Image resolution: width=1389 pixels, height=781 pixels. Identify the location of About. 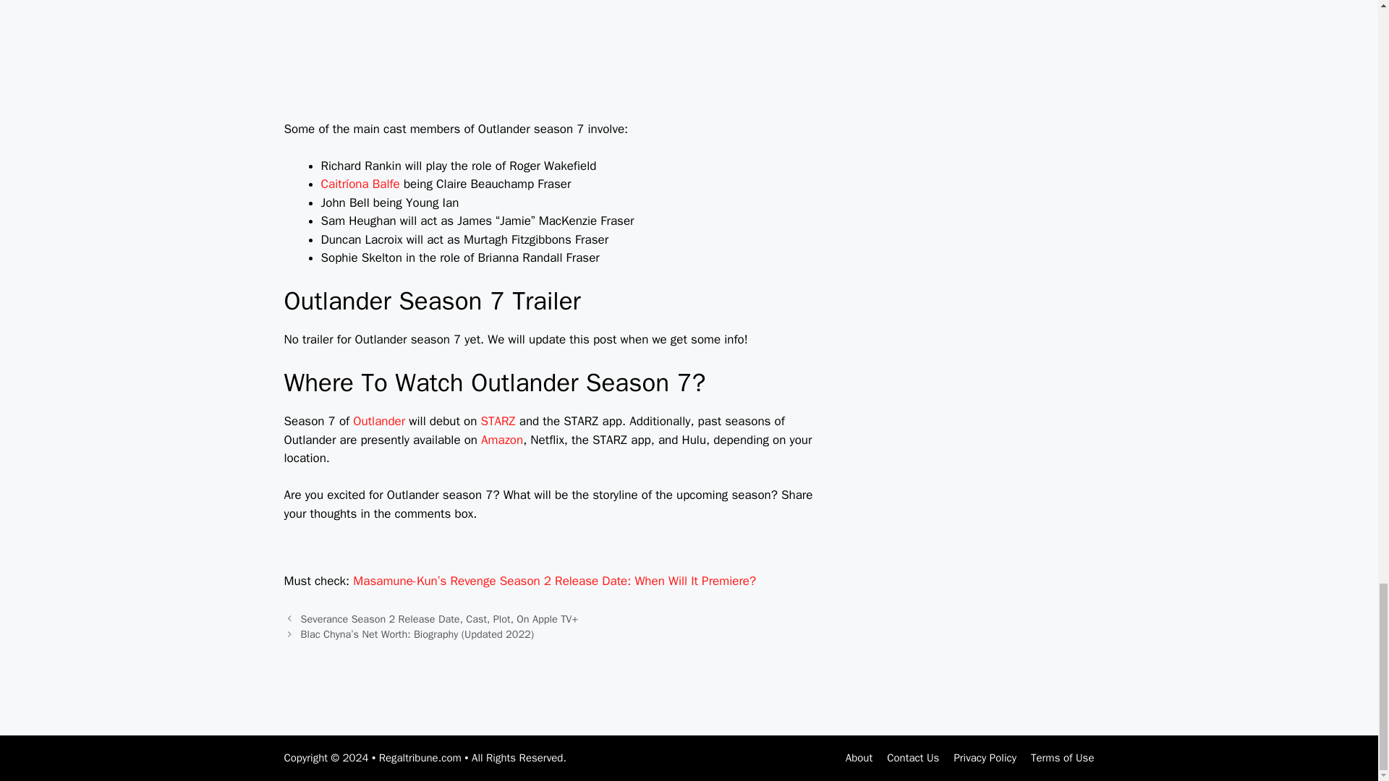
(859, 758).